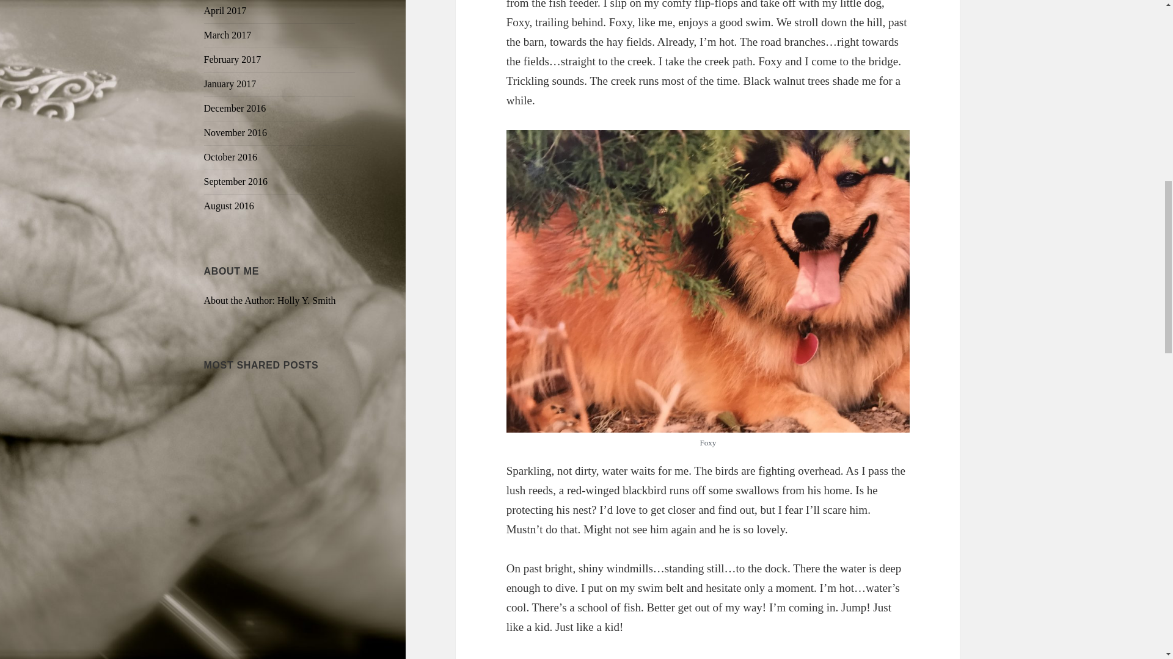 The width and height of the screenshot is (1173, 659). I want to click on December 2016, so click(235, 107).